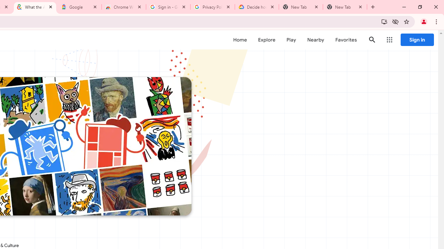 Image resolution: width=444 pixels, height=249 pixels. I want to click on New Tab, so click(373, 7).